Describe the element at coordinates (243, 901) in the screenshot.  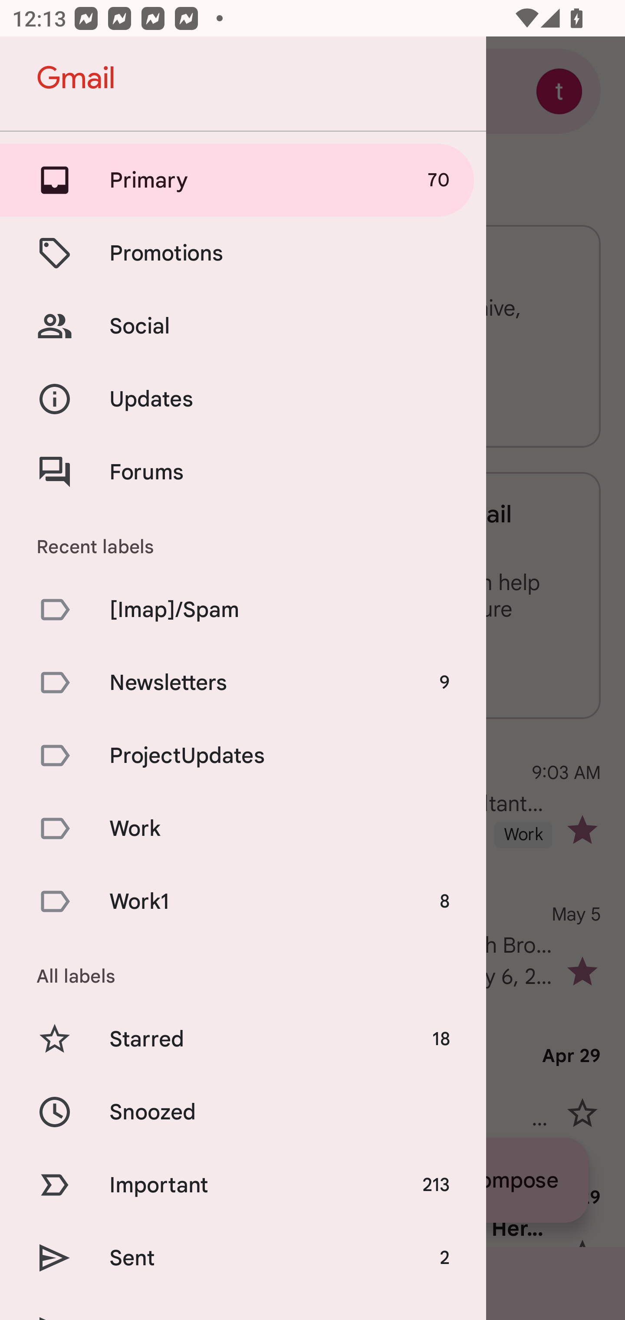
I see `Work1 8` at that location.